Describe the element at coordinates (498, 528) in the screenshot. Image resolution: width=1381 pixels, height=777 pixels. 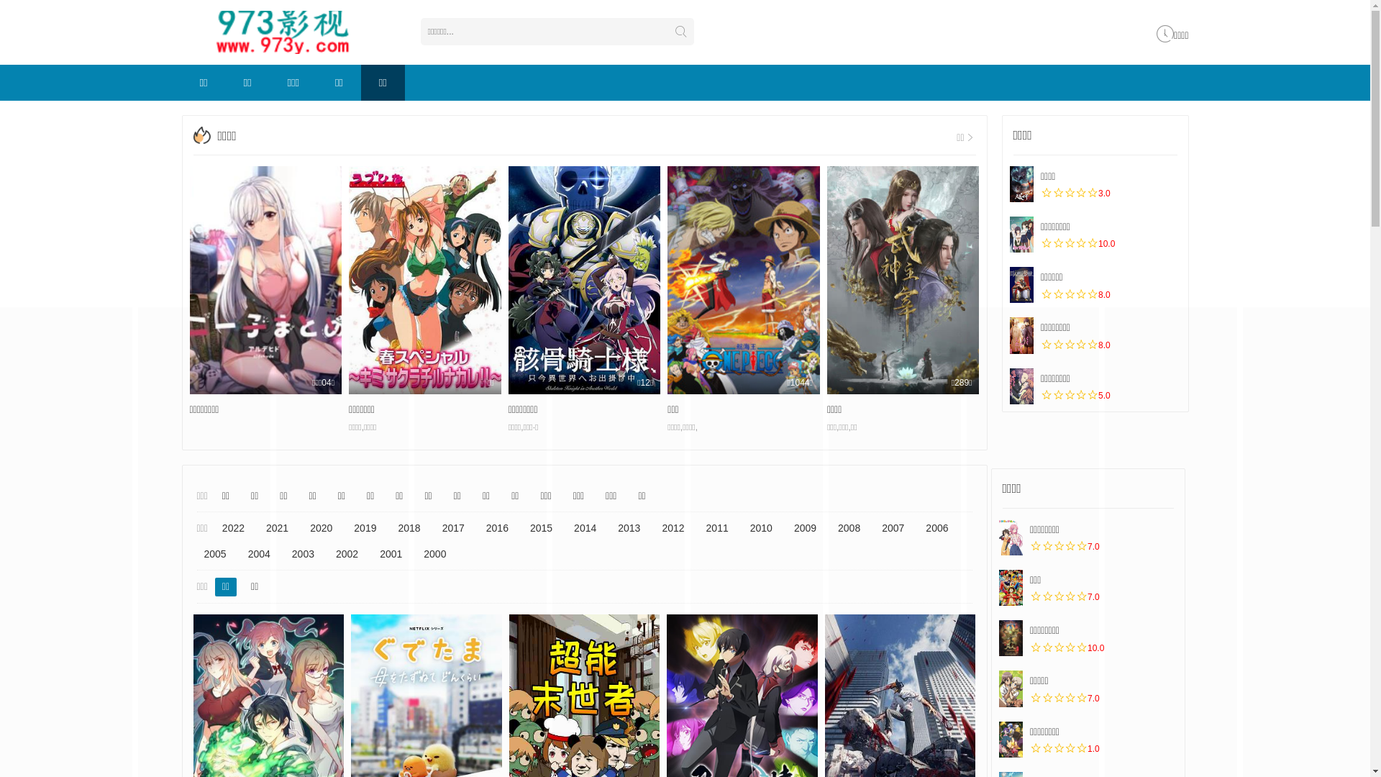
I see `2016` at that location.